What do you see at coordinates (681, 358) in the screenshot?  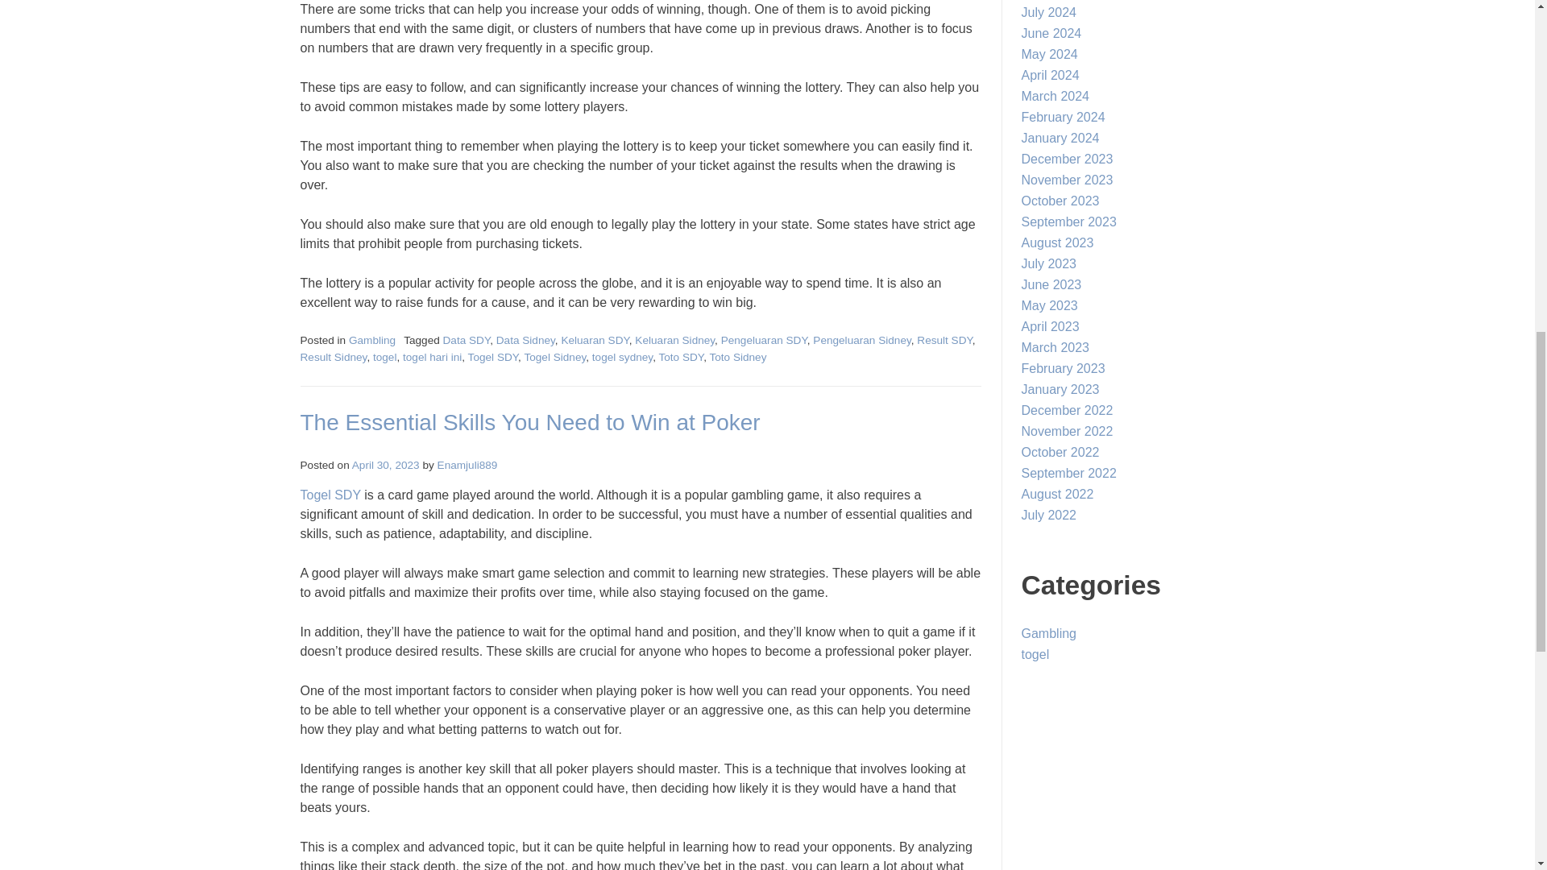 I see `Toto SDY` at bounding box center [681, 358].